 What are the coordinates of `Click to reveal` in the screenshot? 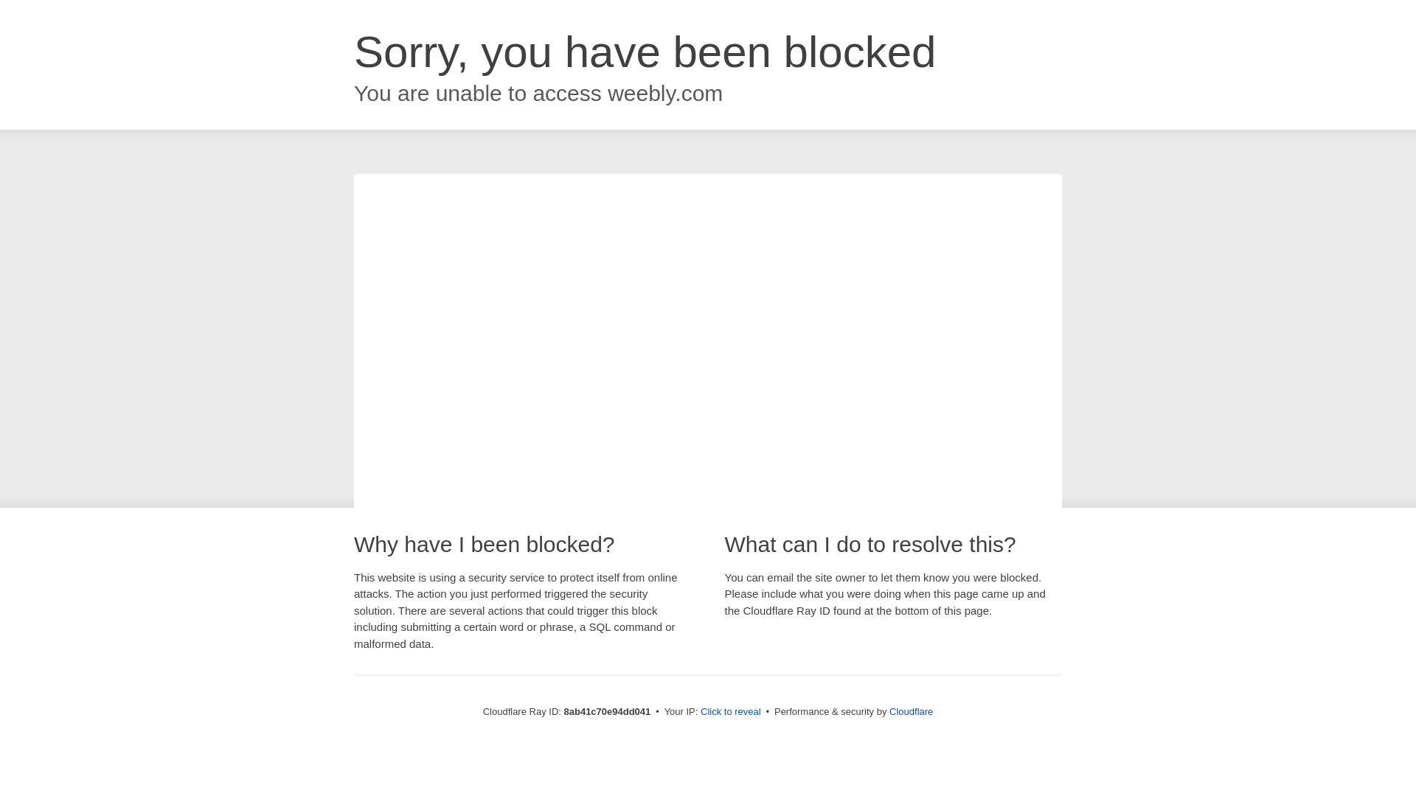 It's located at (731, 712).